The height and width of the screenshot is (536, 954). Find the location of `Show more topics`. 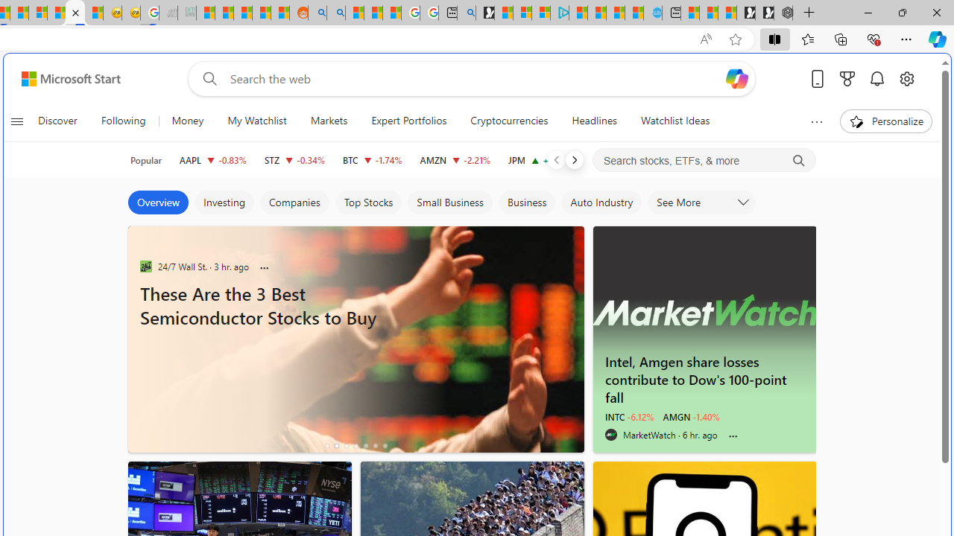

Show more topics is located at coordinates (817, 121).